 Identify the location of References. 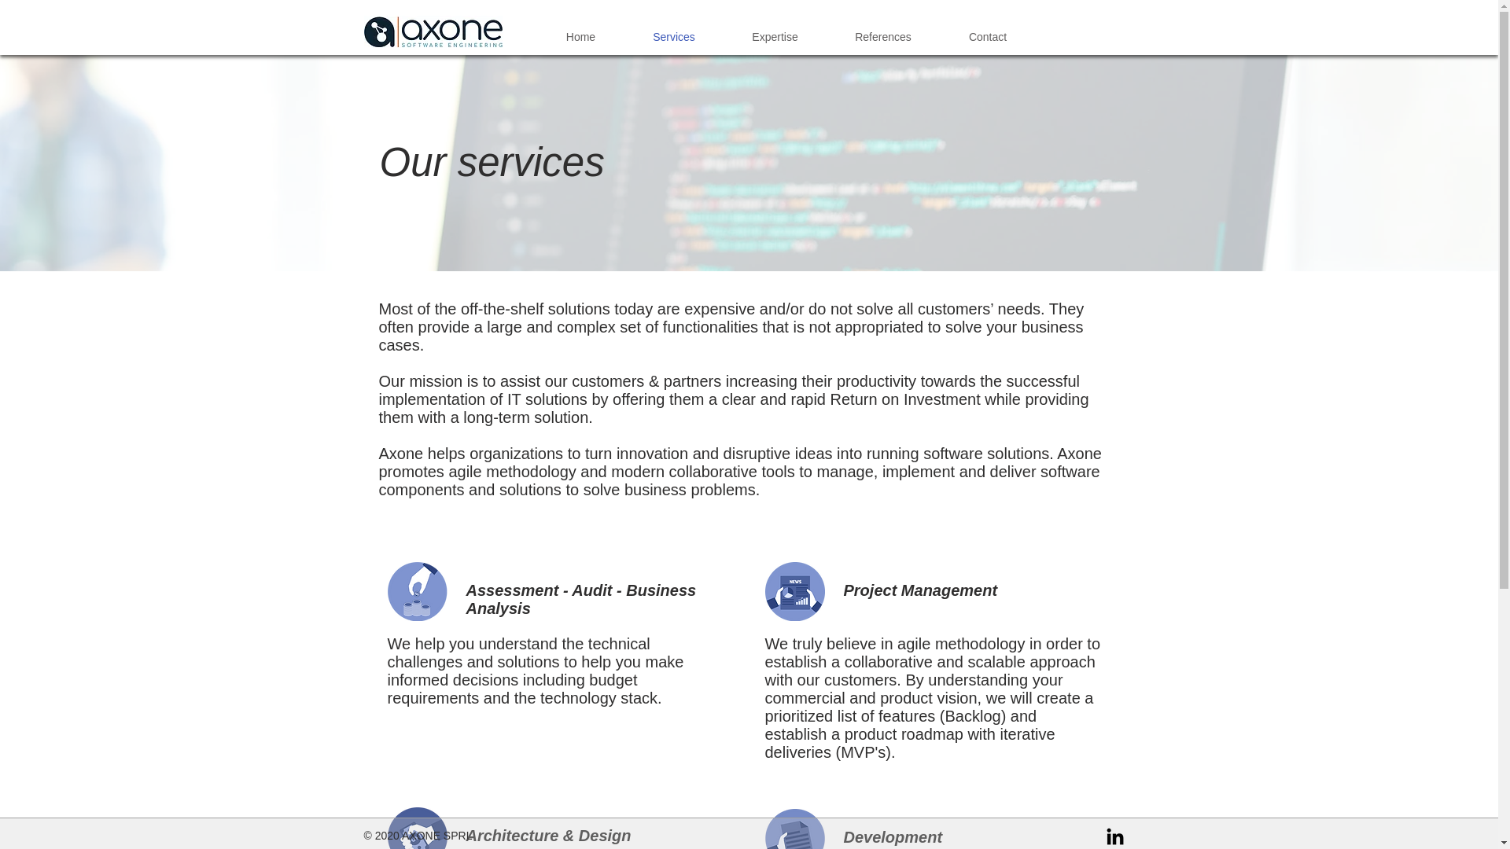
(883, 36).